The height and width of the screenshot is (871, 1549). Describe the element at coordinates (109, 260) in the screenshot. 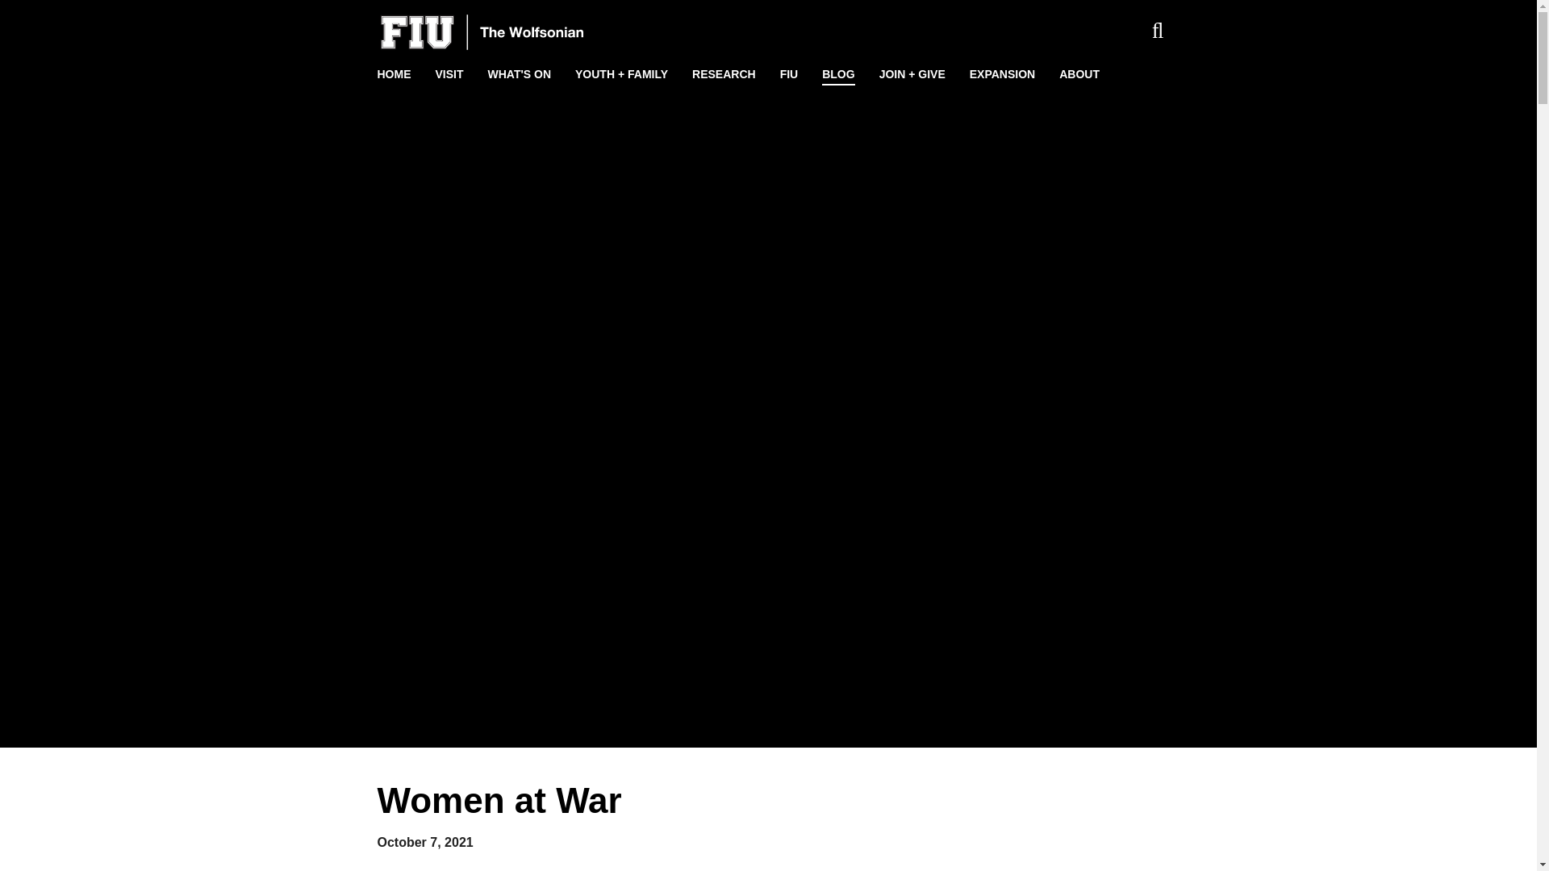

I see `Publications` at that location.